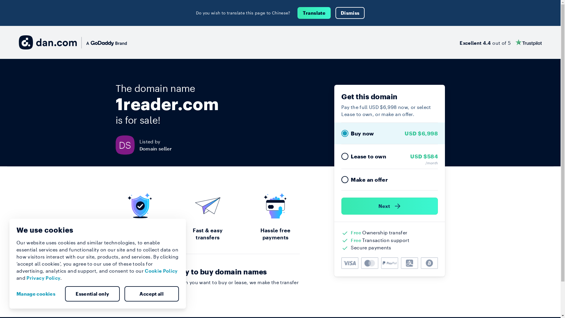  I want to click on Excellent 4.4 out of 5, so click(501, 42).